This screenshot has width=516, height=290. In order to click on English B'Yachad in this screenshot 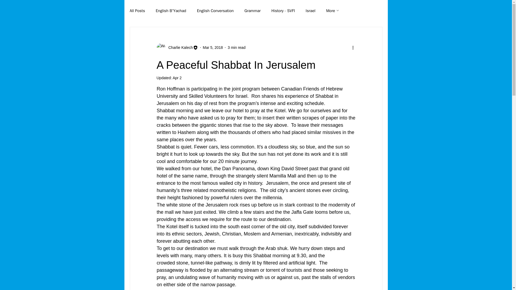, I will do `click(171, 10)`.